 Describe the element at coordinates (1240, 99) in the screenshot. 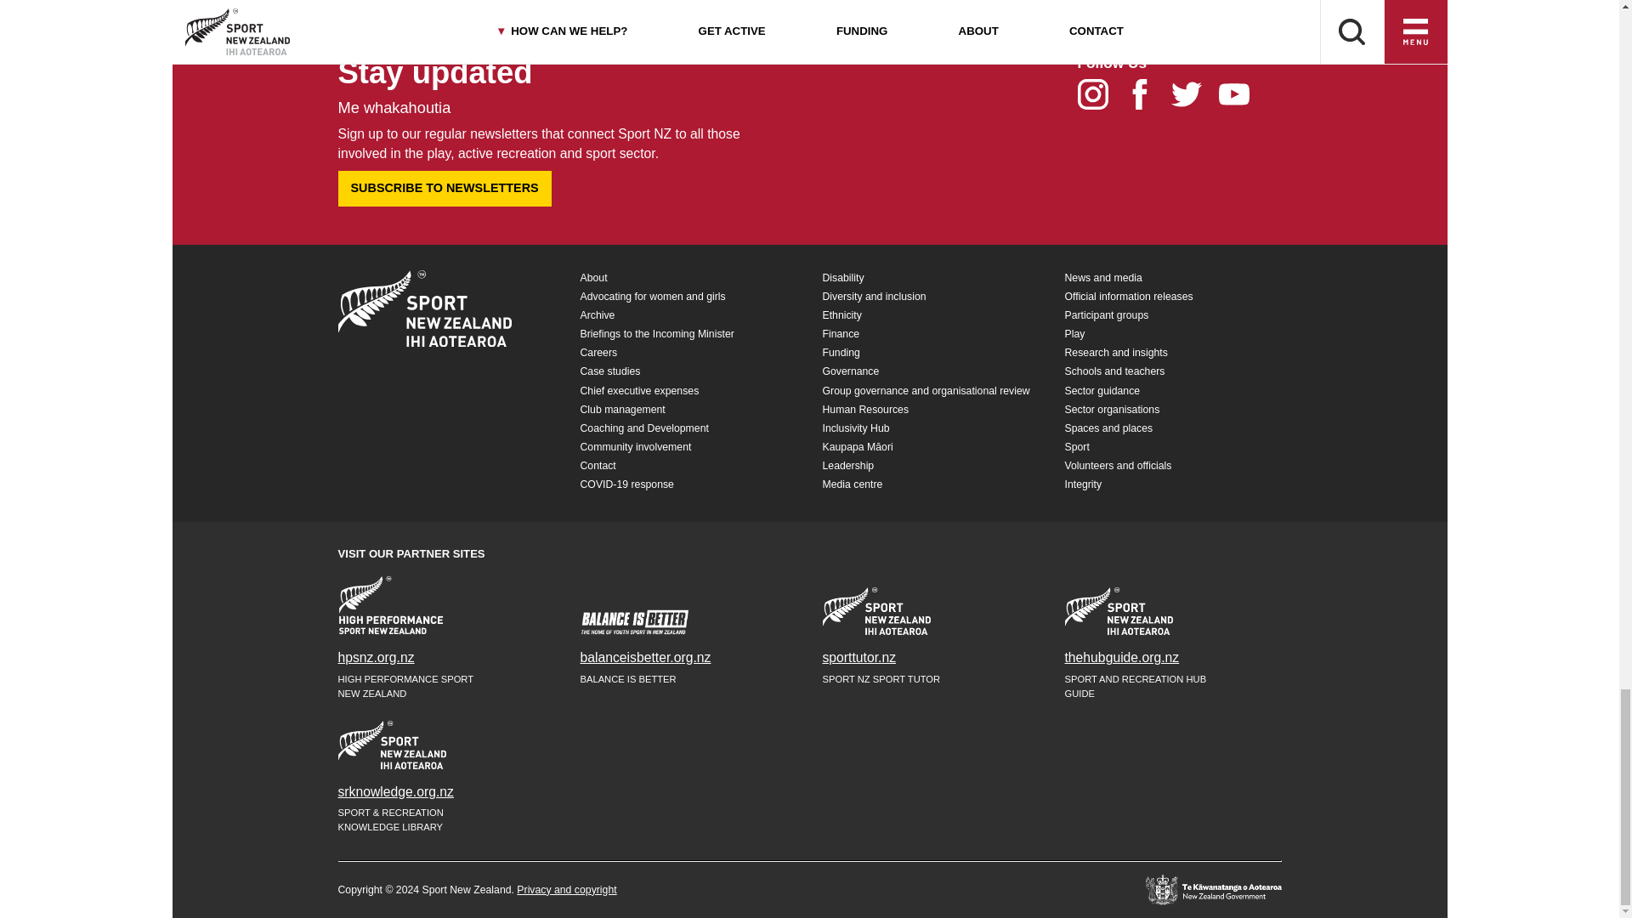

I see `YouTube` at that location.